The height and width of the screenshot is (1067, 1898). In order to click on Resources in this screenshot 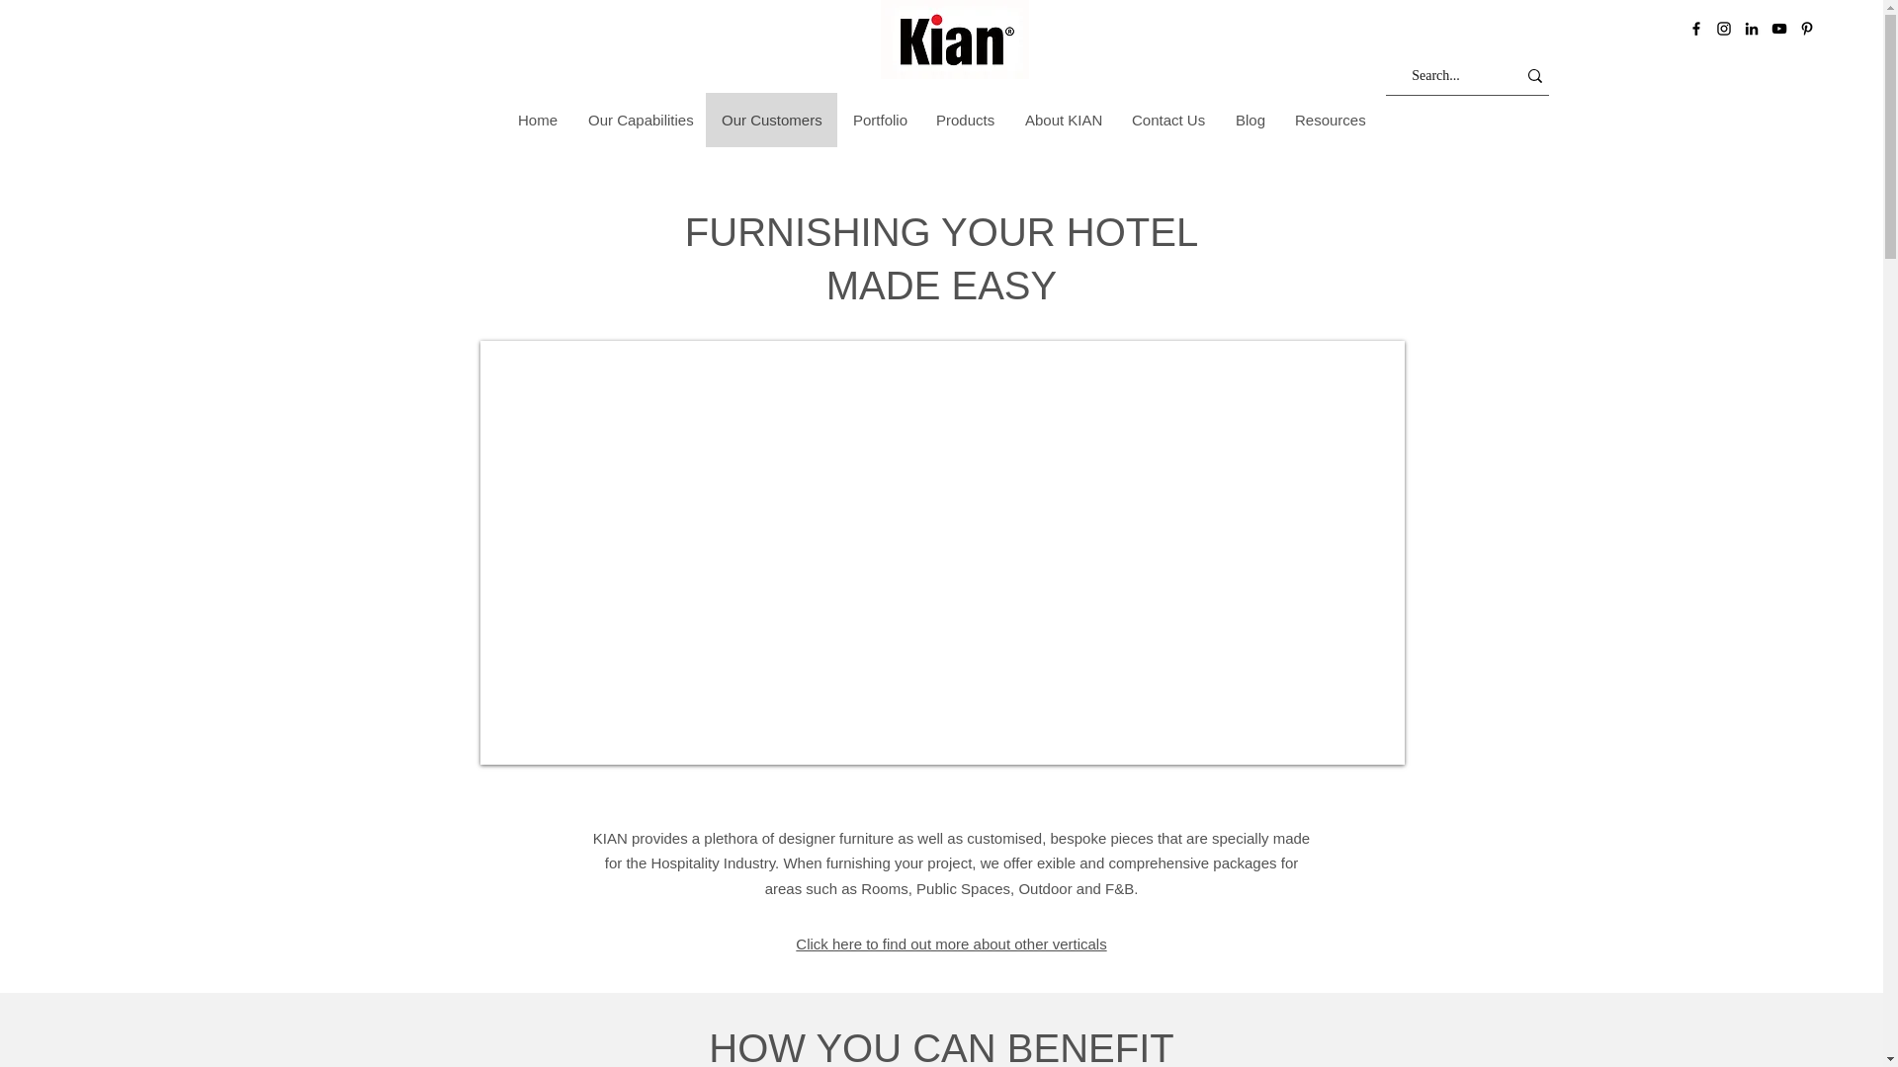, I will do `click(1331, 120)`.